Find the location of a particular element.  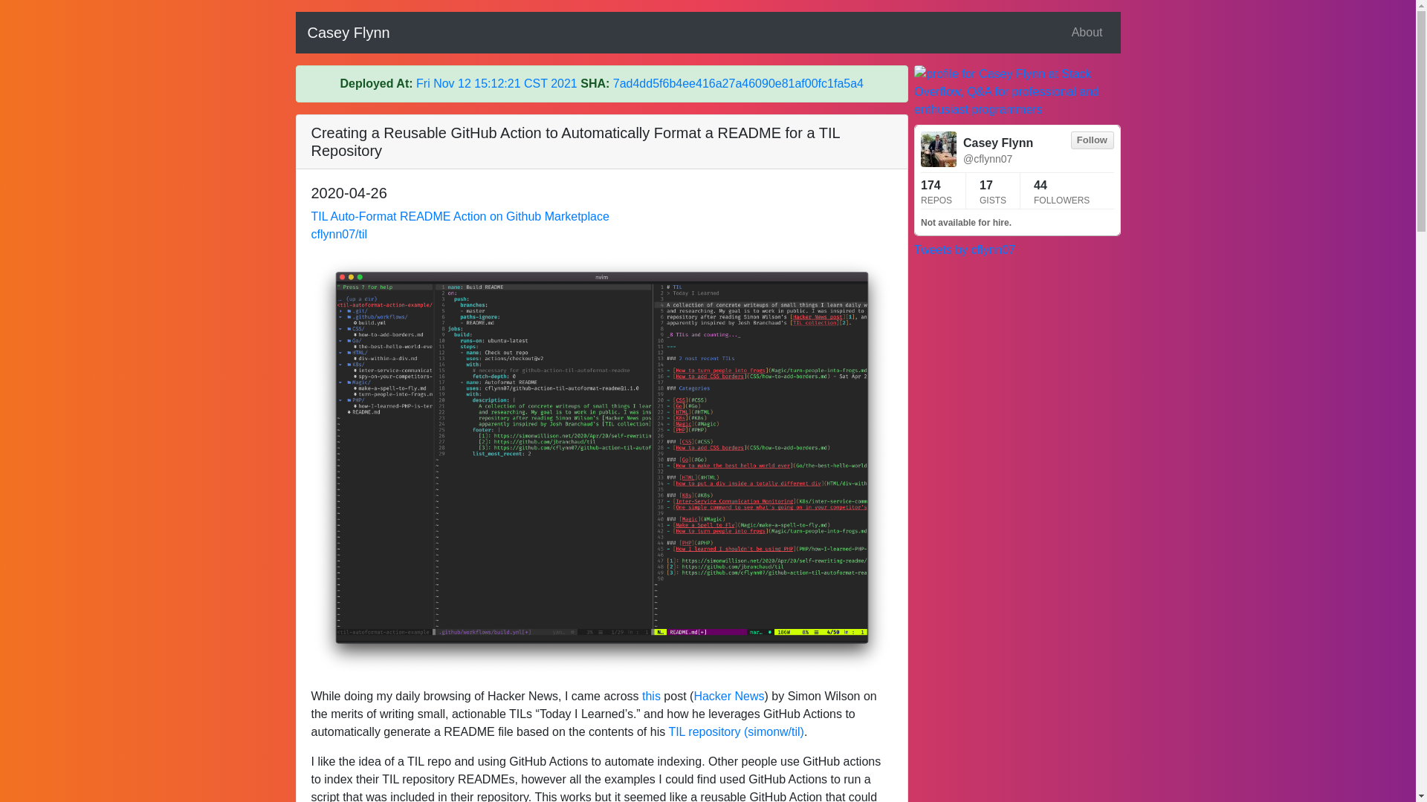

Tweets by cflynn07 is located at coordinates (965, 250).